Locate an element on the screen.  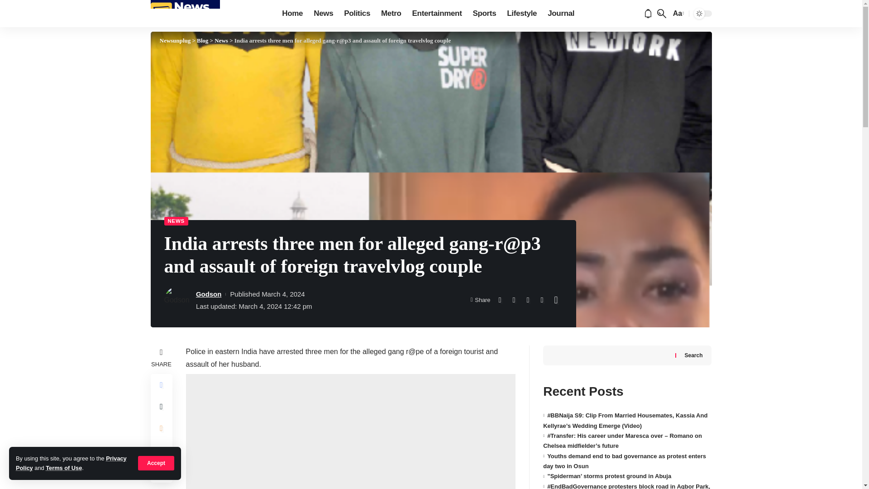
Accept is located at coordinates (156, 463).